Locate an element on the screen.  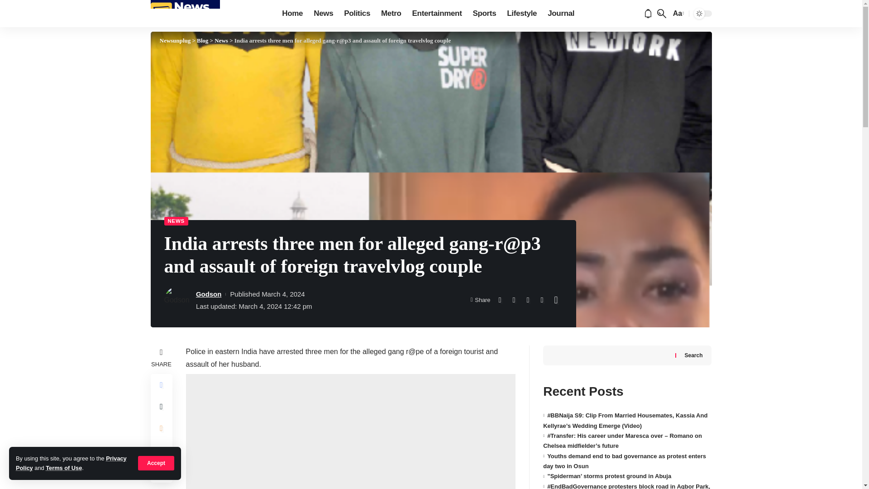
Accept is located at coordinates (156, 463).